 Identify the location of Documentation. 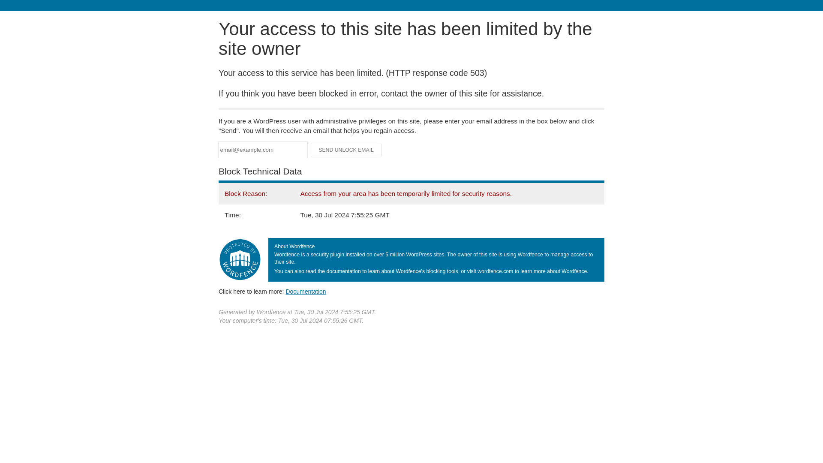
(306, 291).